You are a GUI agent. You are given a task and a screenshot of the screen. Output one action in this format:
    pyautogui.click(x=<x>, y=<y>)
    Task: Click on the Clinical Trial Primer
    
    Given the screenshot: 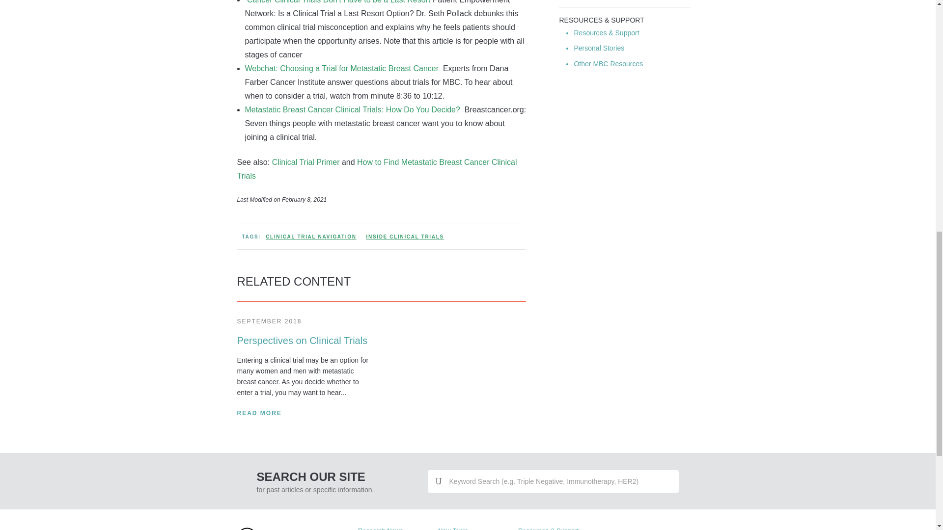 What is the action you would take?
    pyautogui.click(x=306, y=162)
    